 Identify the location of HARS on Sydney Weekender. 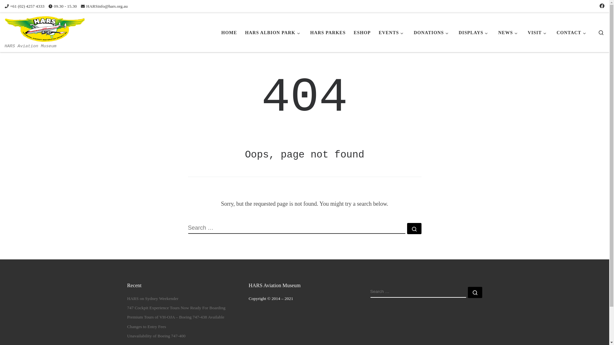
(153, 299).